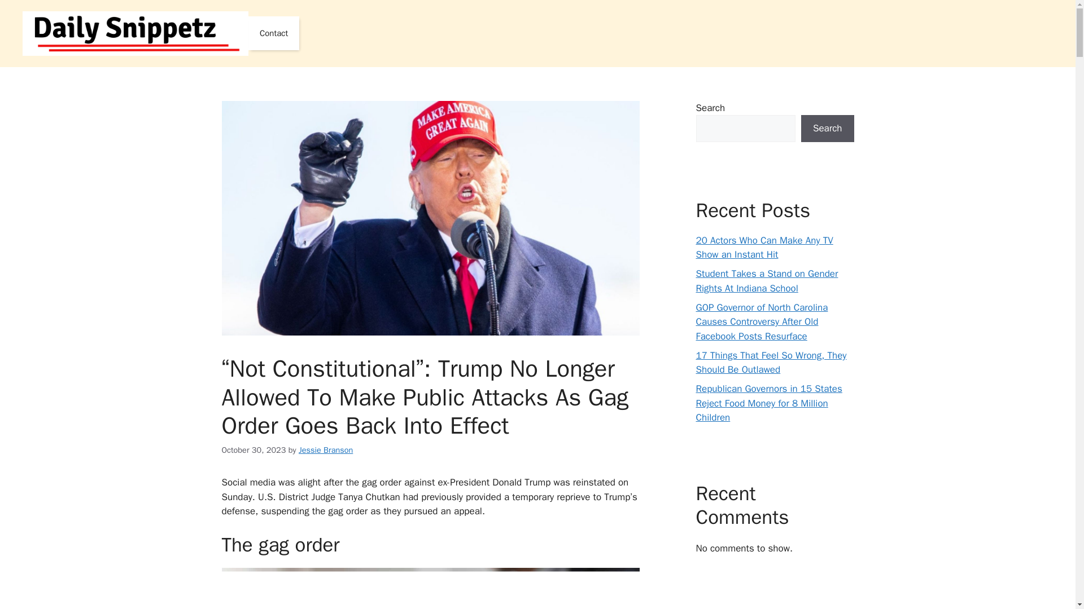 This screenshot has width=1084, height=609. Describe the element at coordinates (767, 281) in the screenshot. I see `Student Takes a Stand on Gender Rights At Indiana School` at that location.